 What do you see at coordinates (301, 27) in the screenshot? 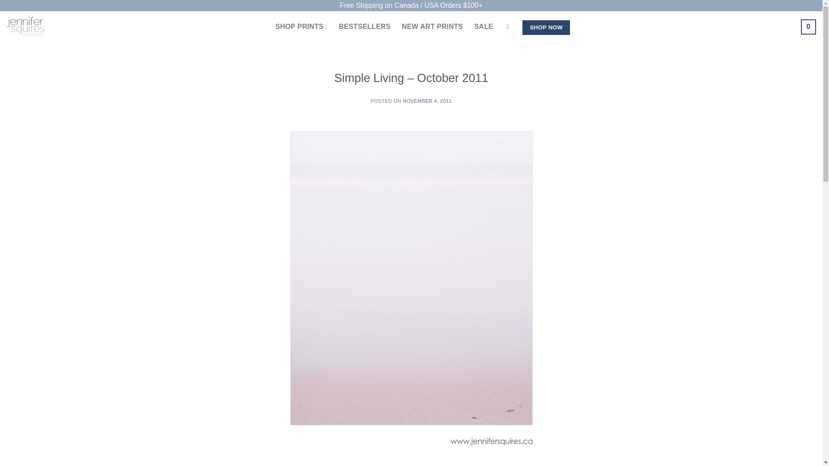
I see `SHOP PRINTS` at bounding box center [301, 27].